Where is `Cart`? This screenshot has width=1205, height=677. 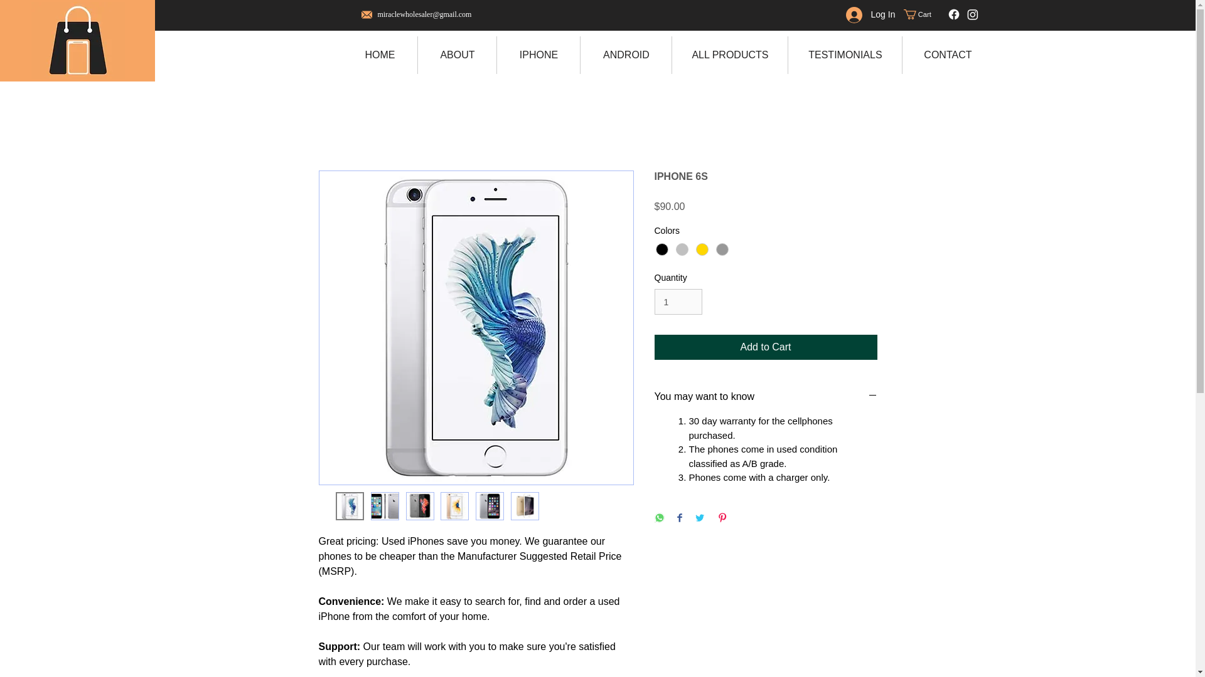
Cart is located at coordinates (923, 14).